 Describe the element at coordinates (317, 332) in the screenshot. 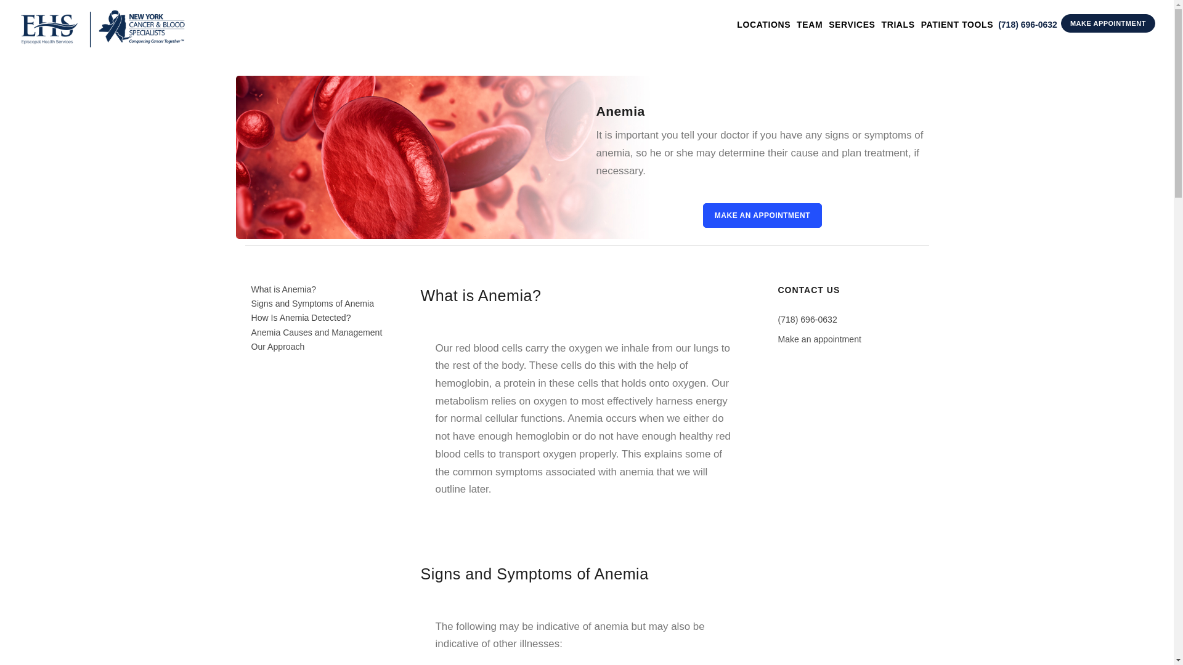

I see `Anemia Causes and Management` at that location.